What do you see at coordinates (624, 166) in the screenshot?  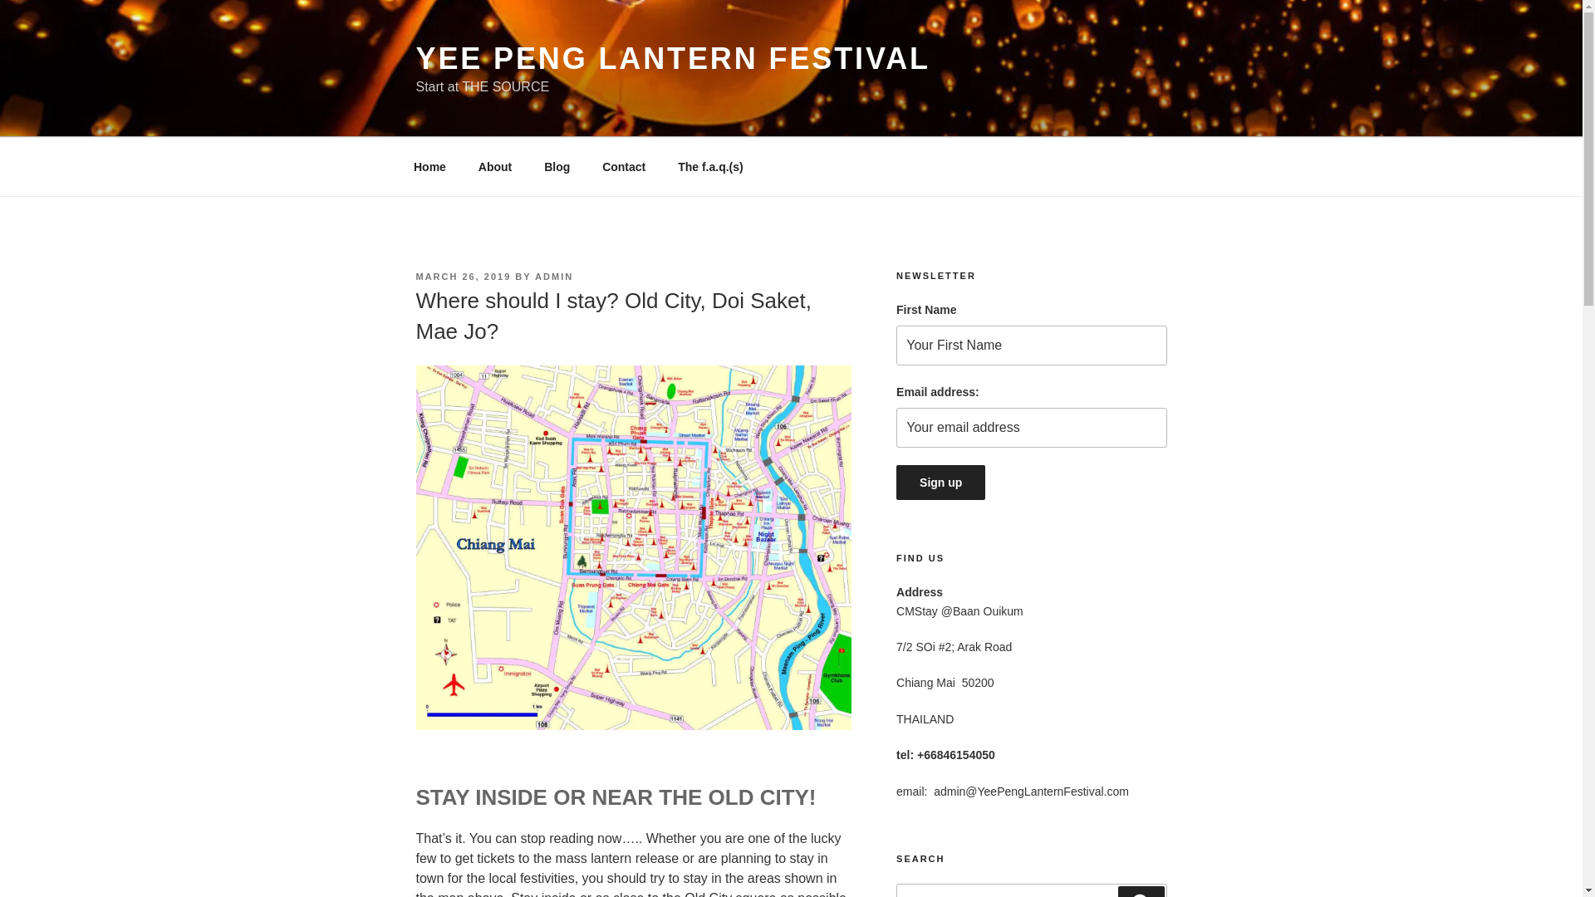 I see `Contact` at bounding box center [624, 166].